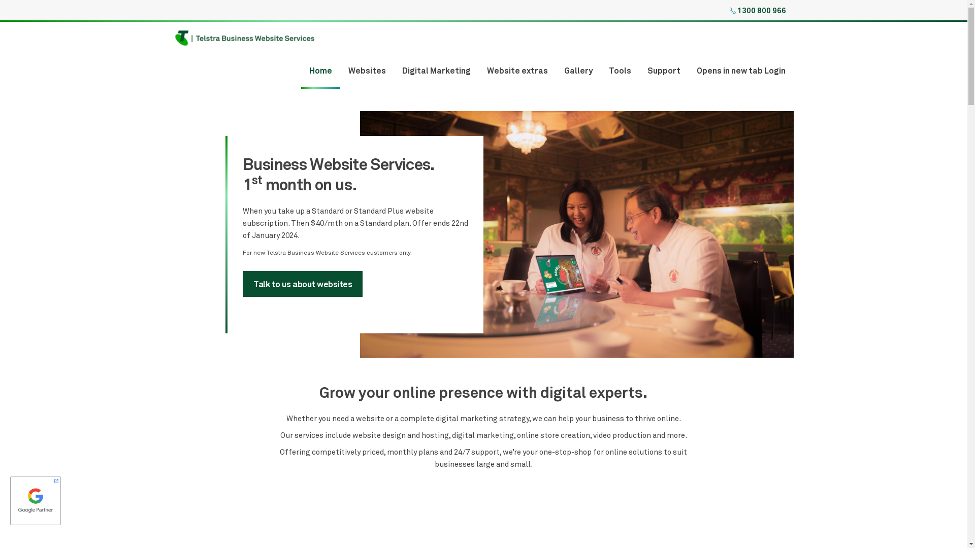 The width and height of the screenshot is (975, 548). I want to click on Website extras, so click(517, 72).